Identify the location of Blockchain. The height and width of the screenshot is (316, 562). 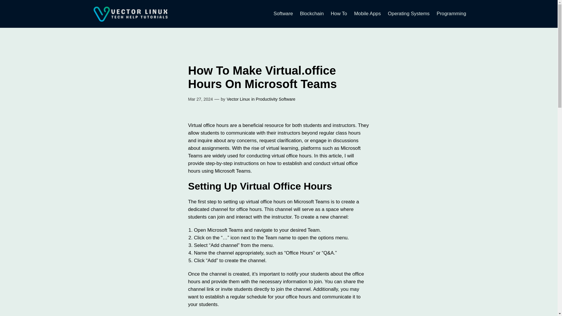
(312, 13).